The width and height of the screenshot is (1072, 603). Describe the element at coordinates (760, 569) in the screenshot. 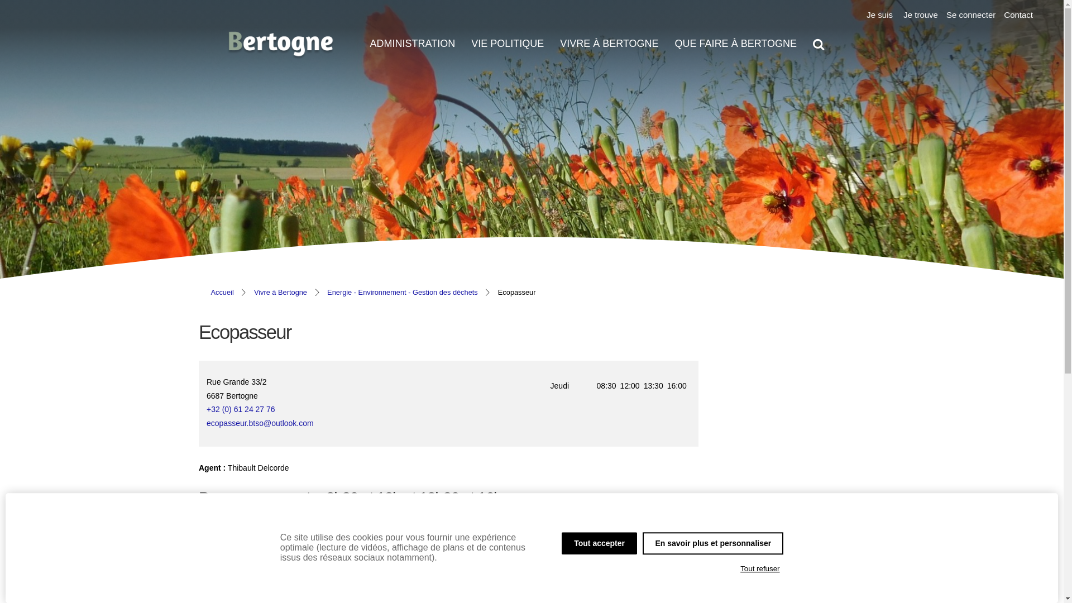

I see `Tout refuser` at that location.